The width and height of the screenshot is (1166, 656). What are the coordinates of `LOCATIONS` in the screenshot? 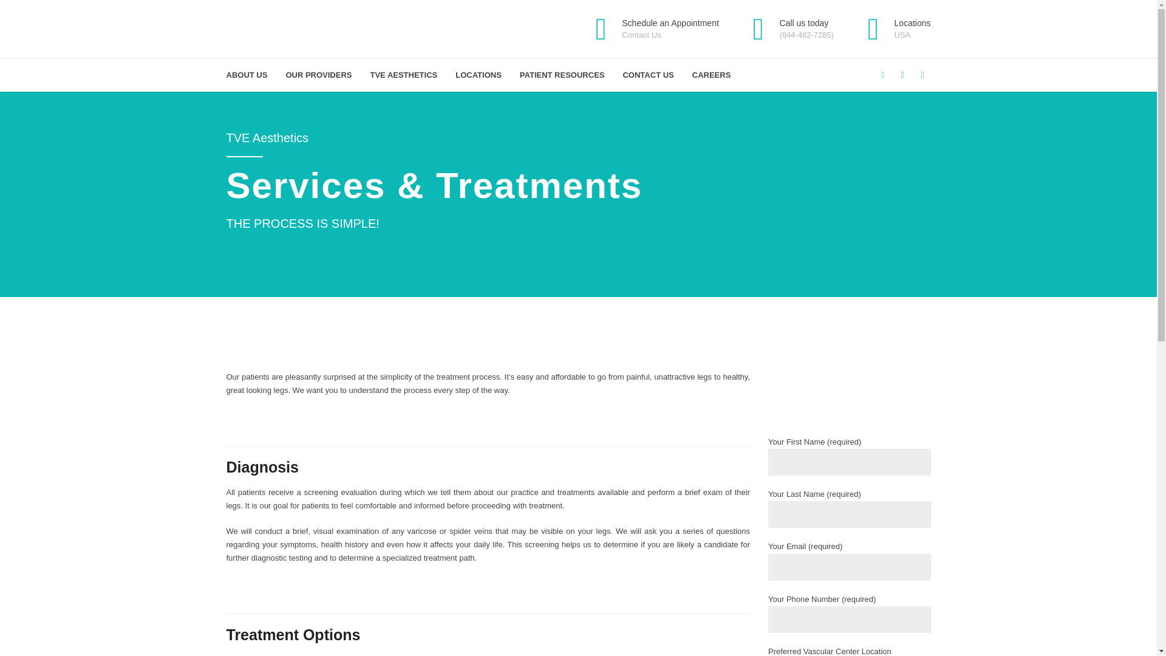 It's located at (562, 75).